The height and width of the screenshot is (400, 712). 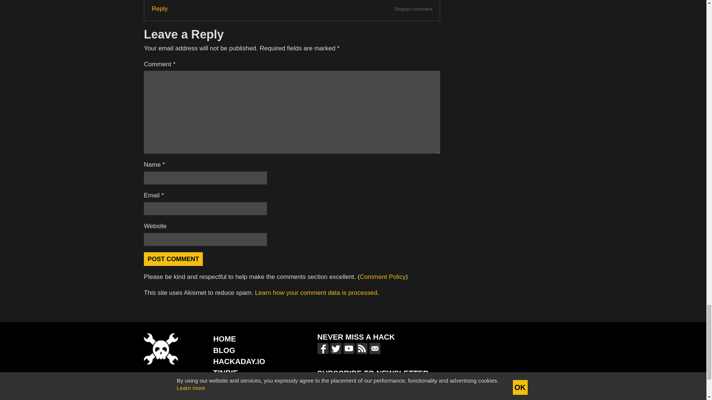 I want to click on Subscribe, so click(x=428, y=386).